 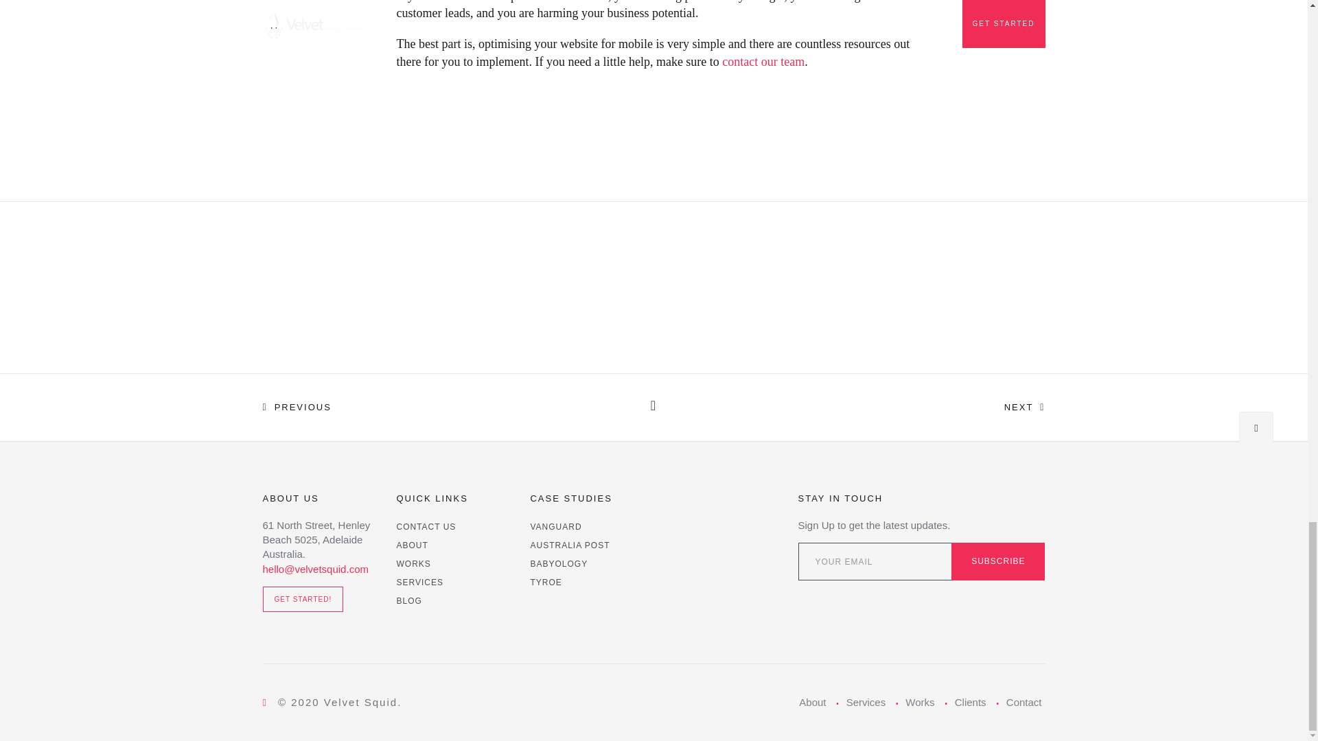 What do you see at coordinates (426, 527) in the screenshot?
I see `CONTACT US` at bounding box center [426, 527].